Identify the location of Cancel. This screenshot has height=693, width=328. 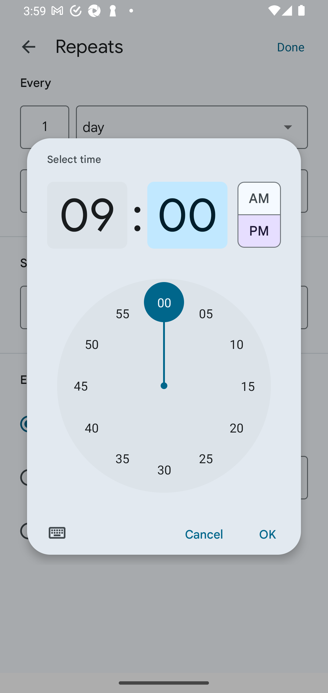
(204, 535).